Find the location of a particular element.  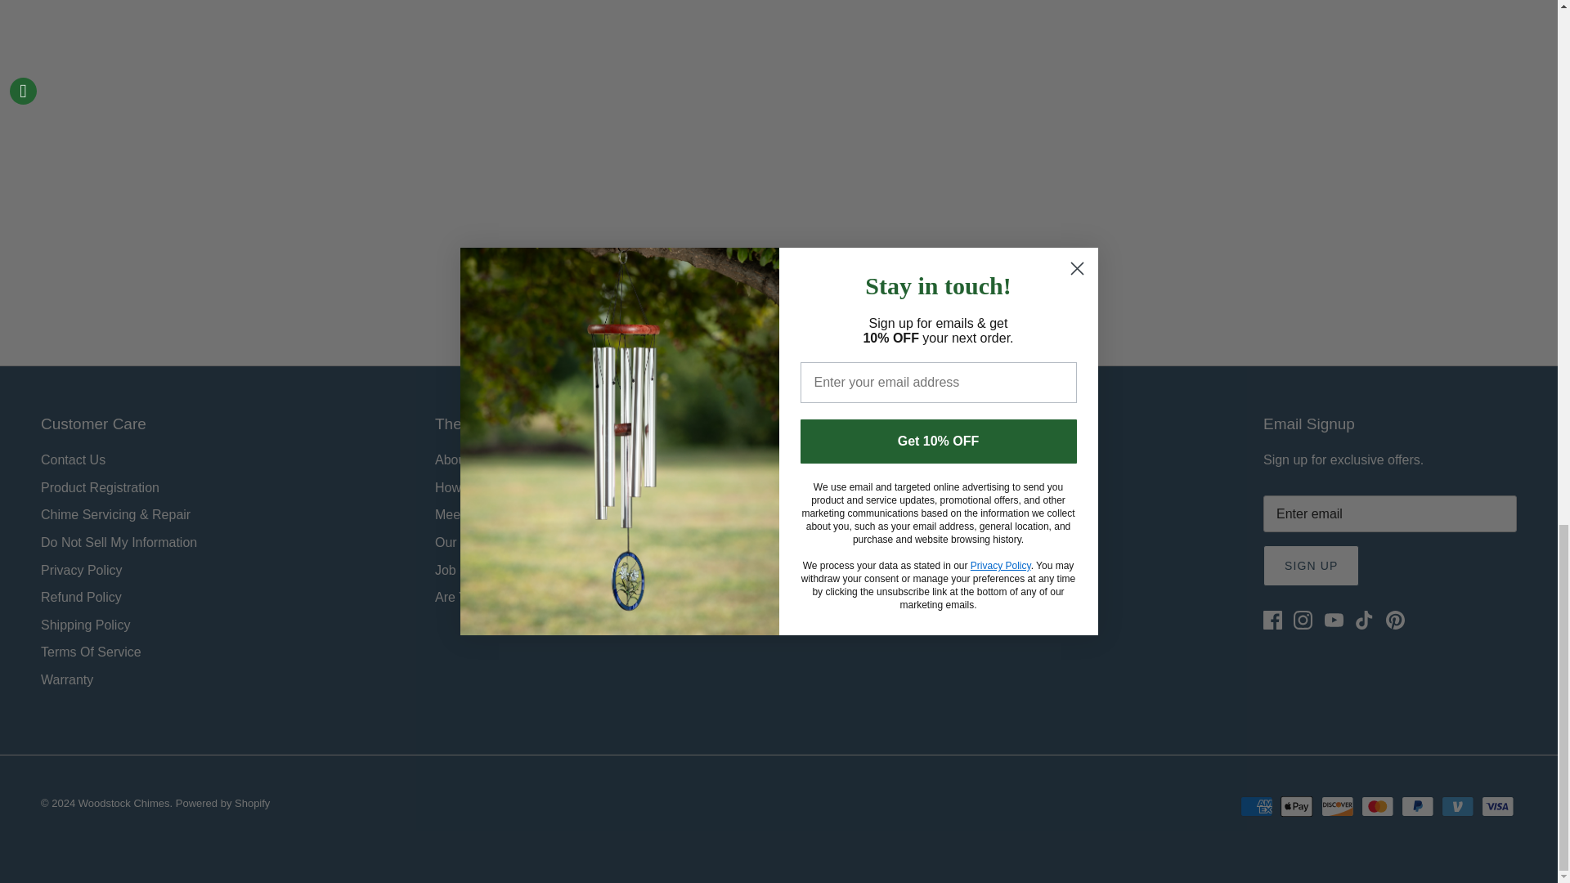

Discover is located at coordinates (1338, 806).